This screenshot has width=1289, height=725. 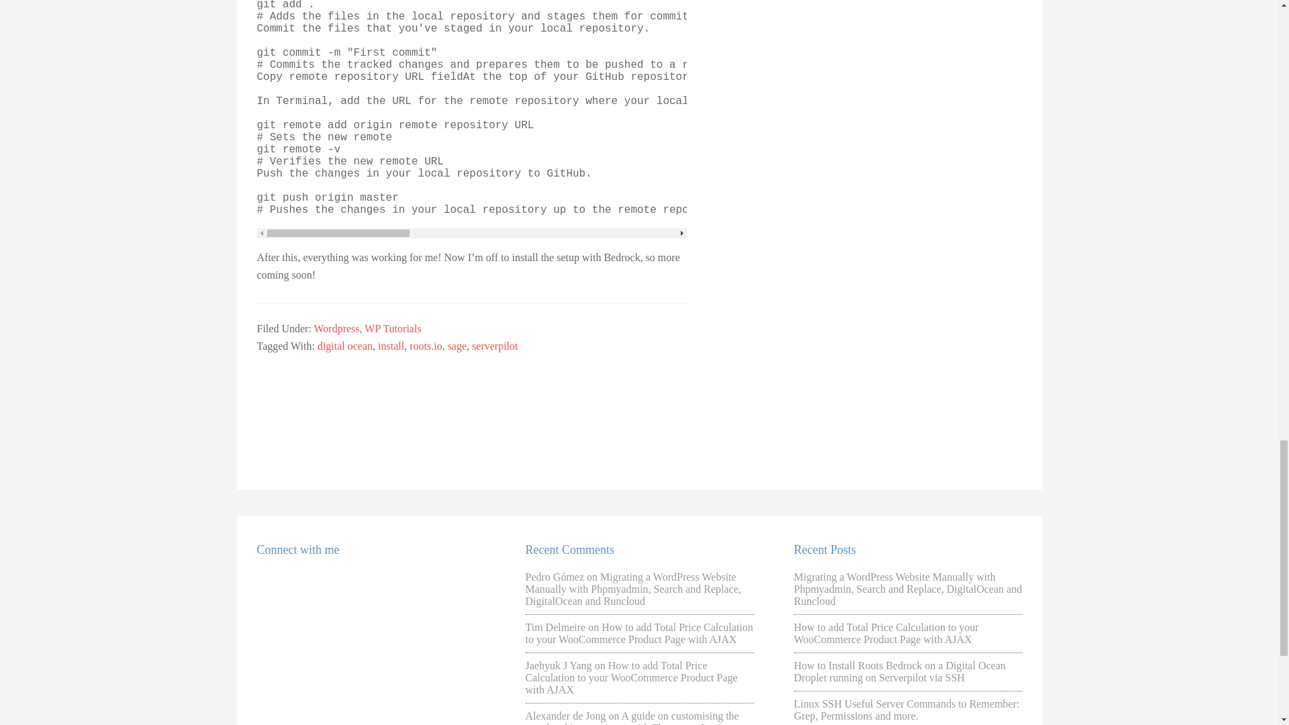 What do you see at coordinates (393, 328) in the screenshot?
I see `WP Tutorials` at bounding box center [393, 328].